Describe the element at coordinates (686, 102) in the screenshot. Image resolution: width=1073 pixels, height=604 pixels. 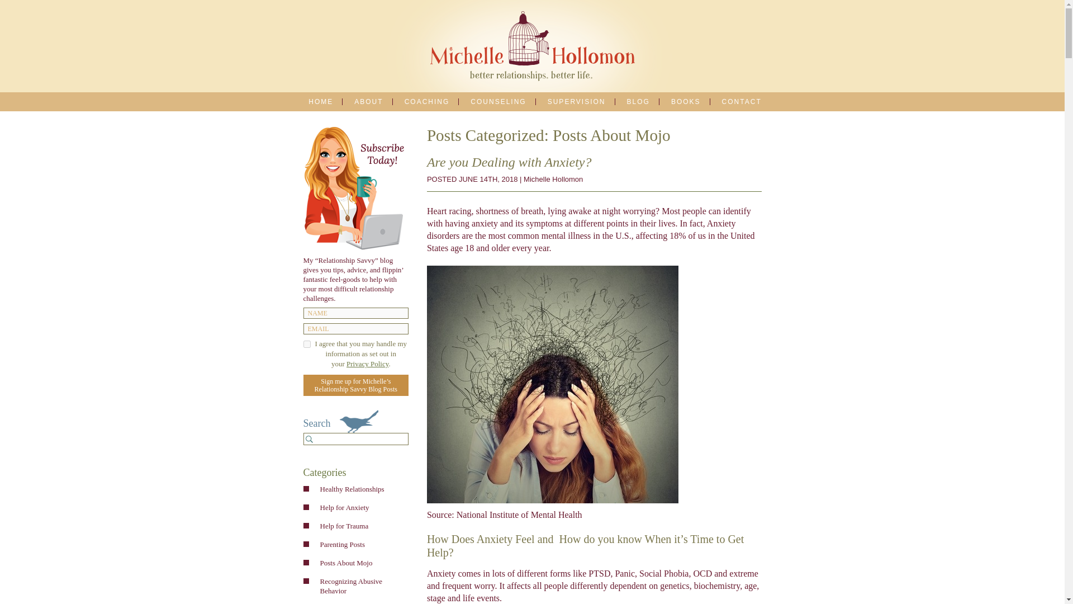
I see `BOOKS` at that location.